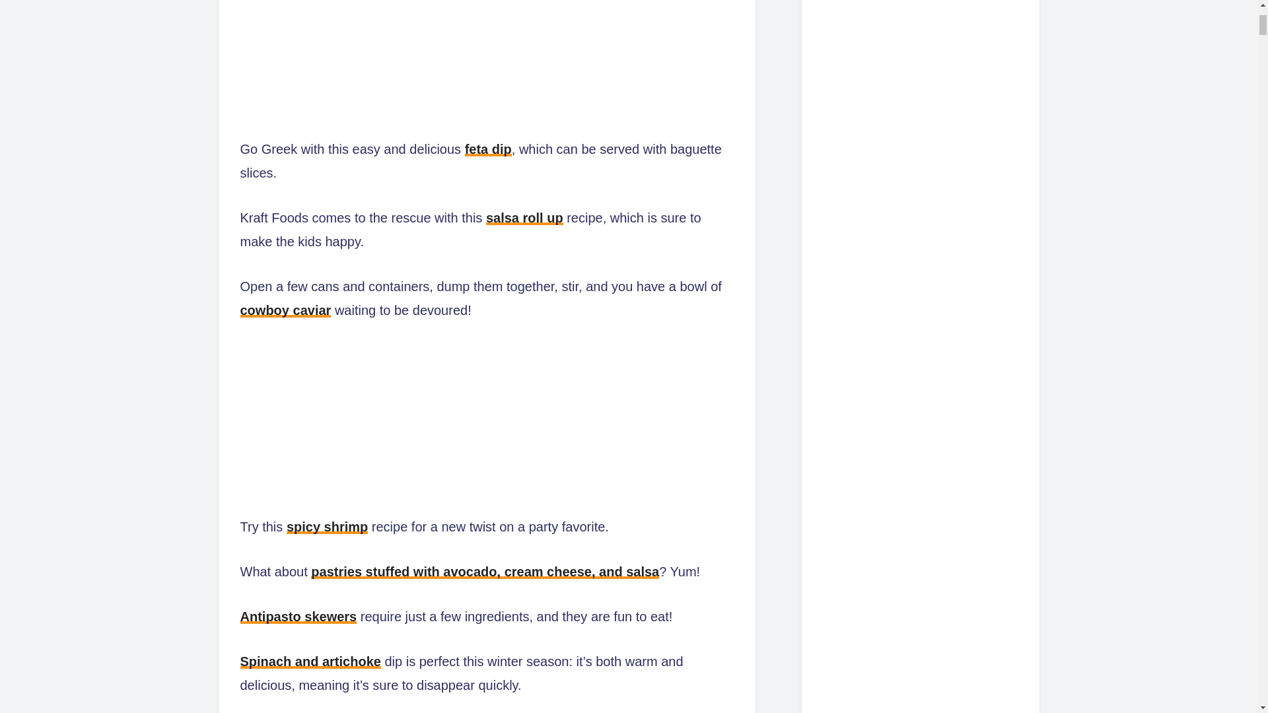 This screenshot has height=713, width=1268. Describe the element at coordinates (299, 617) in the screenshot. I see `Antipasto skewers` at that location.